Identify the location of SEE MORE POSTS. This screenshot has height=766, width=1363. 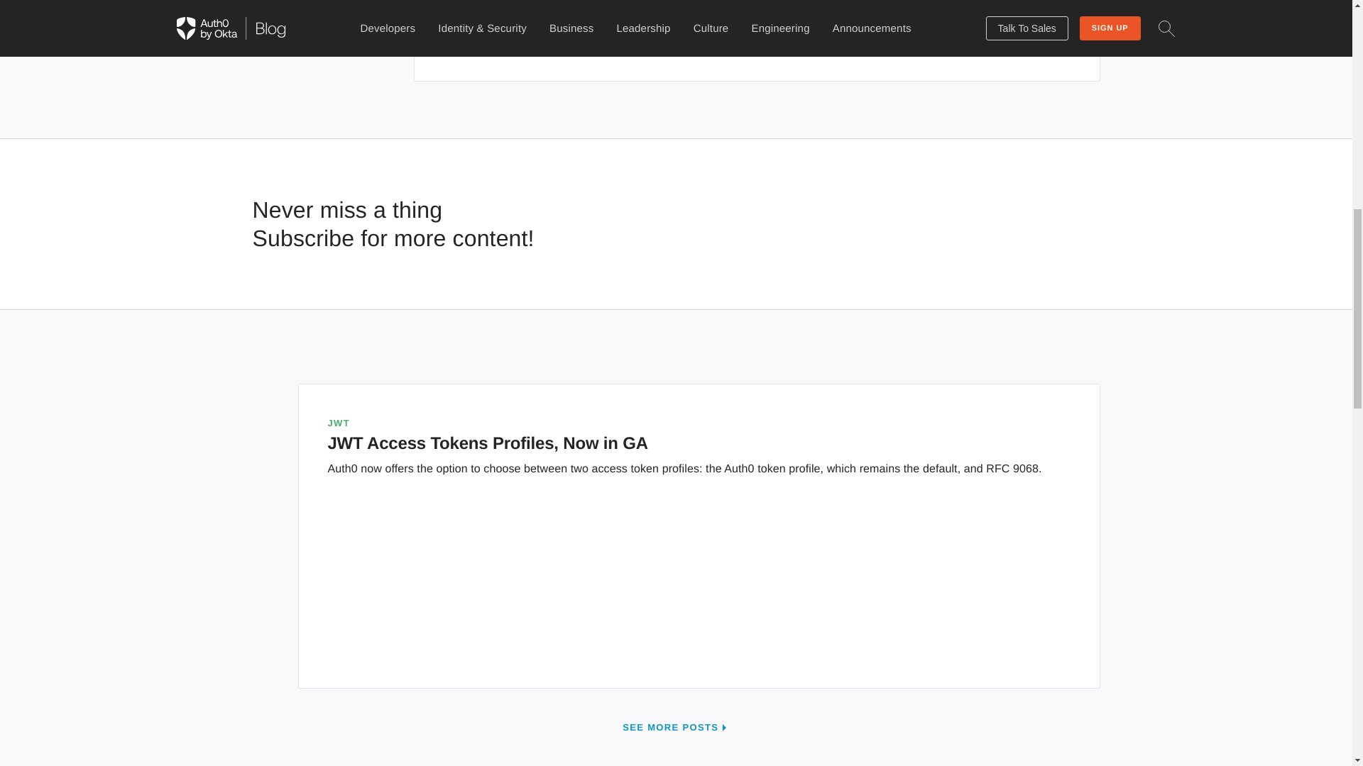
(676, 727).